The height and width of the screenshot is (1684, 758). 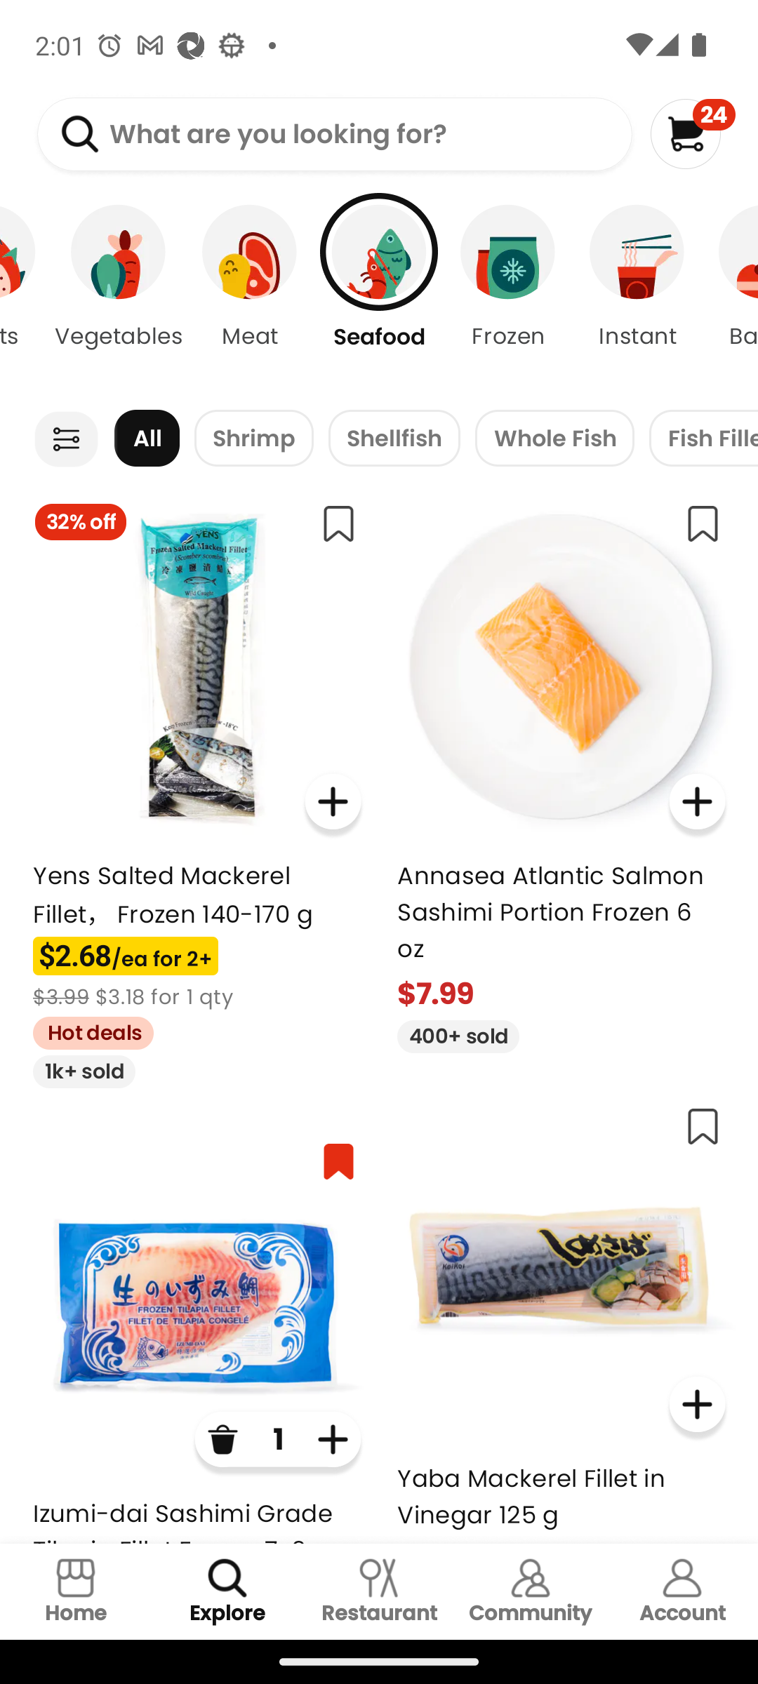 What do you see at coordinates (554, 438) in the screenshot?
I see `Whole Fish` at bounding box center [554, 438].